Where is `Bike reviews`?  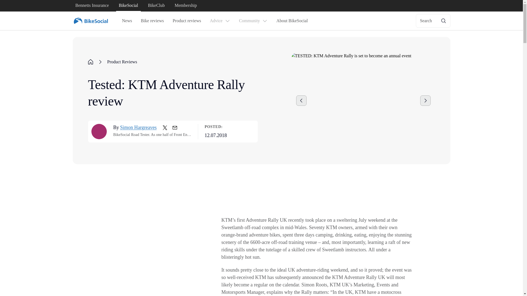 Bike reviews is located at coordinates (152, 21).